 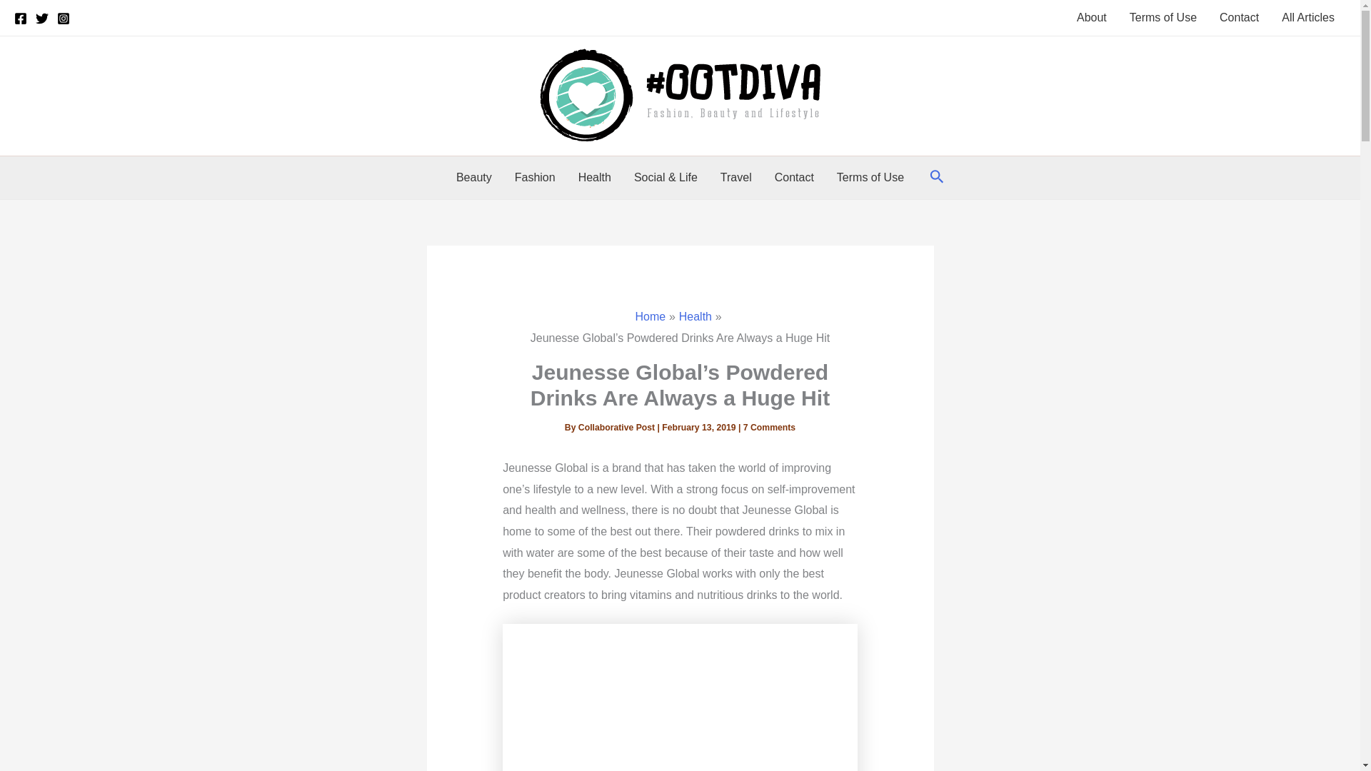 I want to click on Terms of Use, so click(x=1162, y=17).